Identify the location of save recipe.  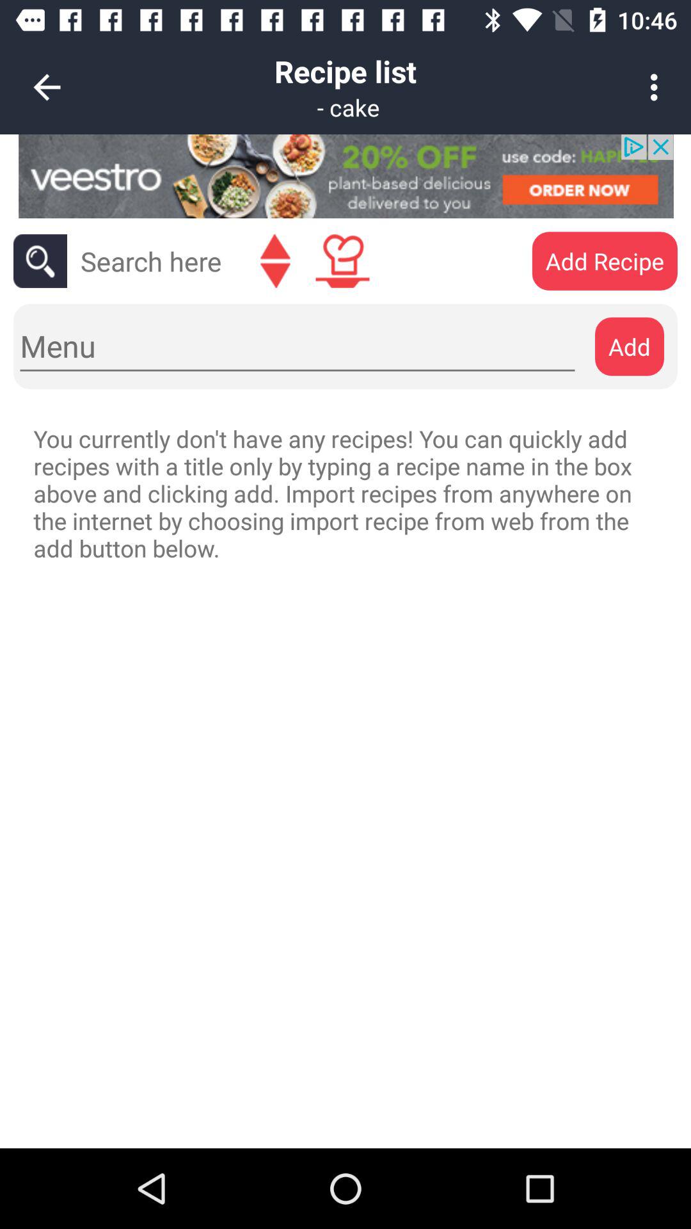
(342, 261).